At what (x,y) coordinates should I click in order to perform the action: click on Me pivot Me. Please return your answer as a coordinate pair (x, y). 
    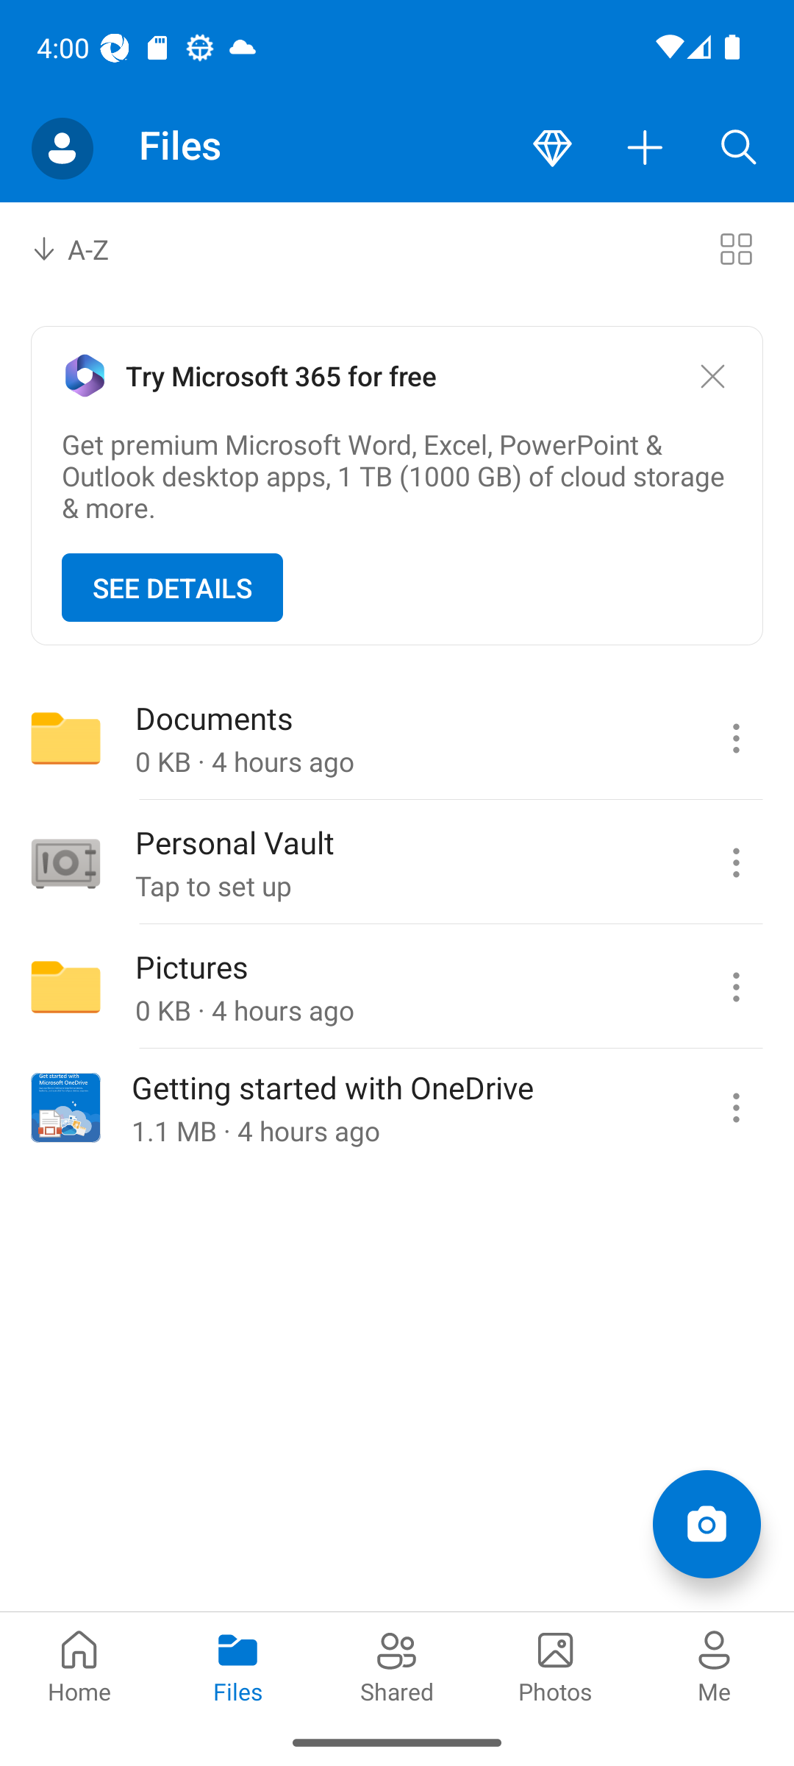
    Looking at the image, I should click on (715, 1664).